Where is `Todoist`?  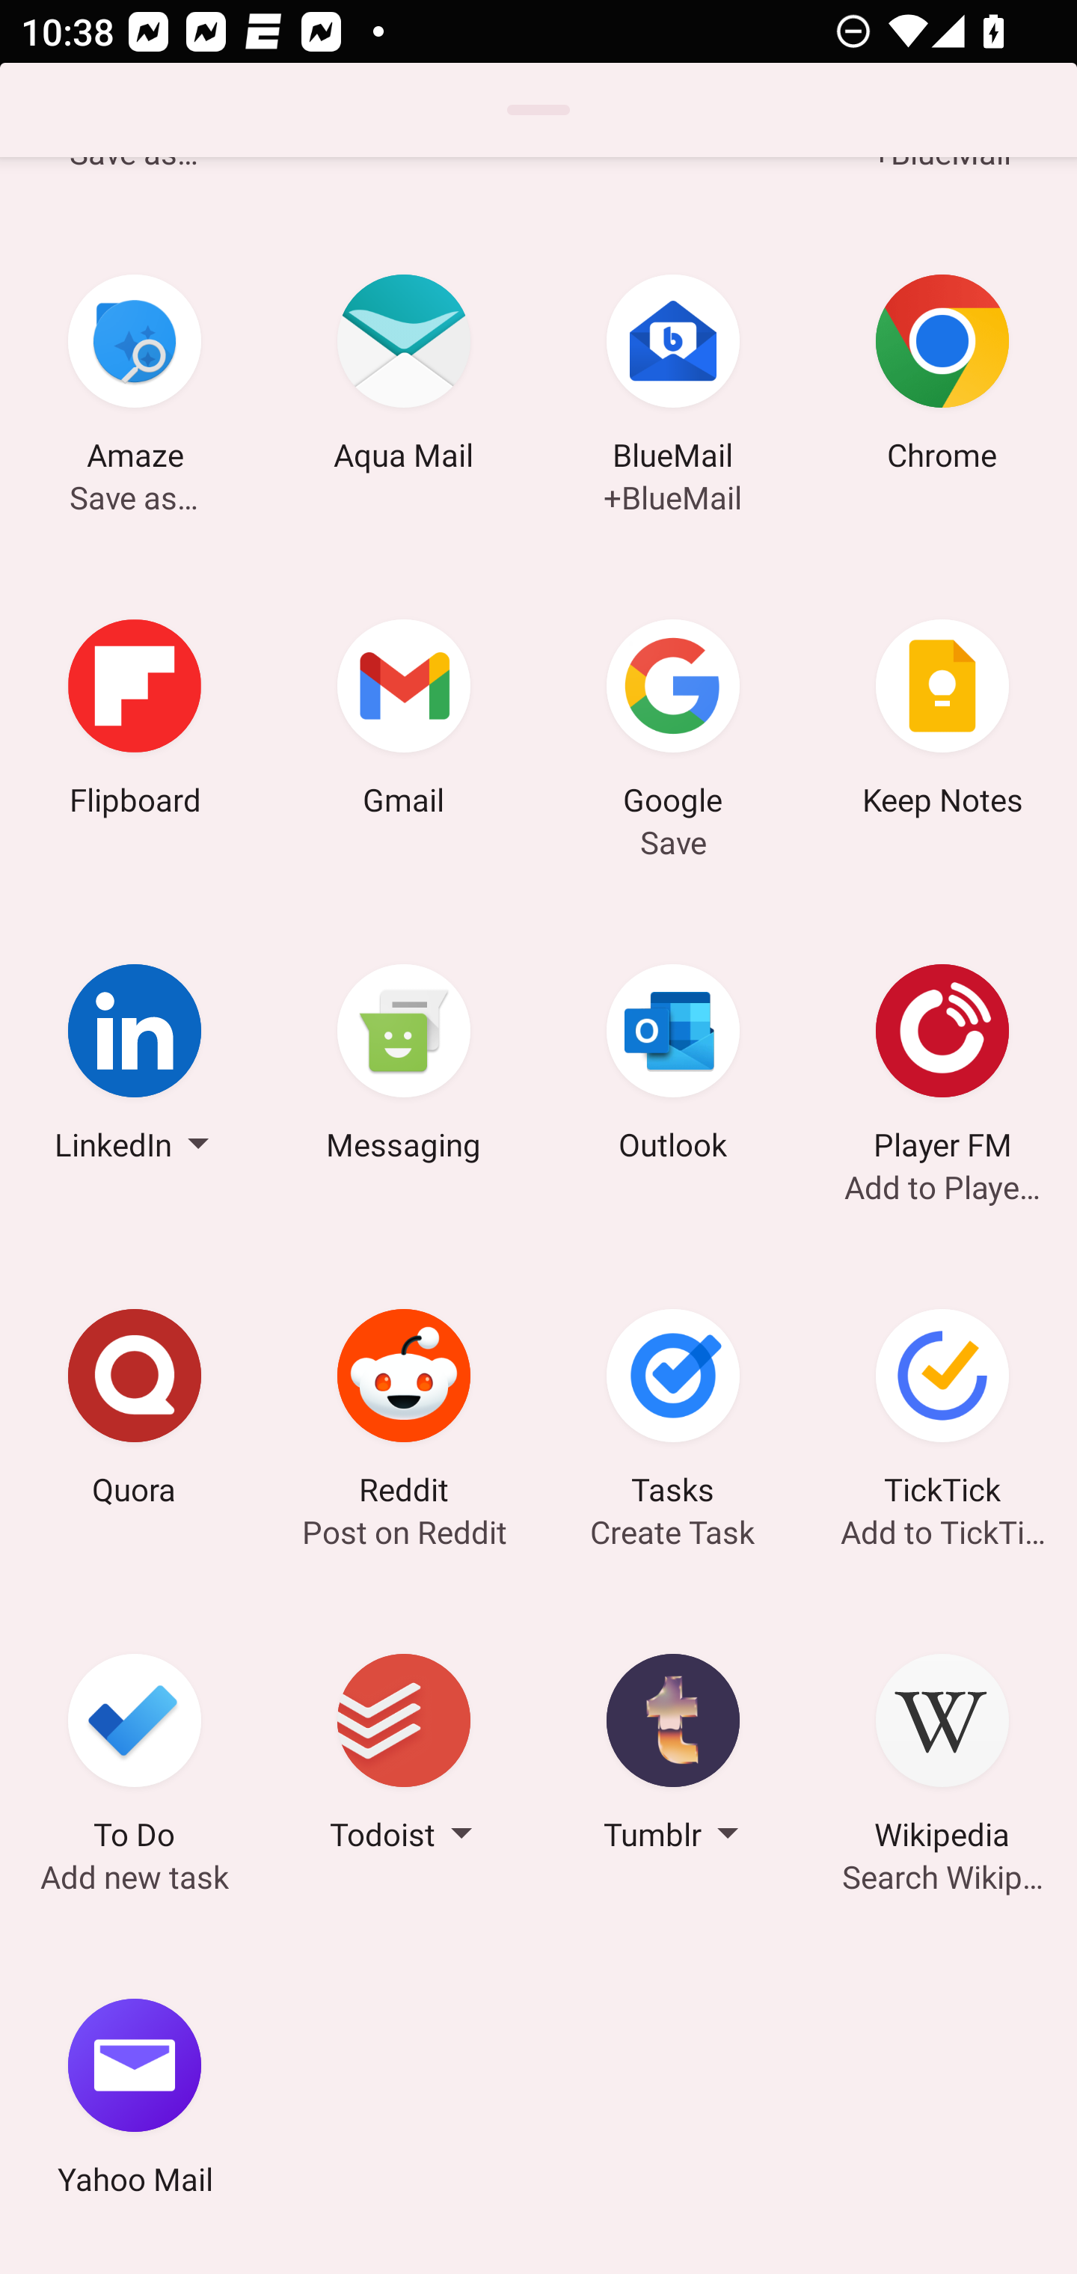
Todoist is located at coordinates (404, 1756).